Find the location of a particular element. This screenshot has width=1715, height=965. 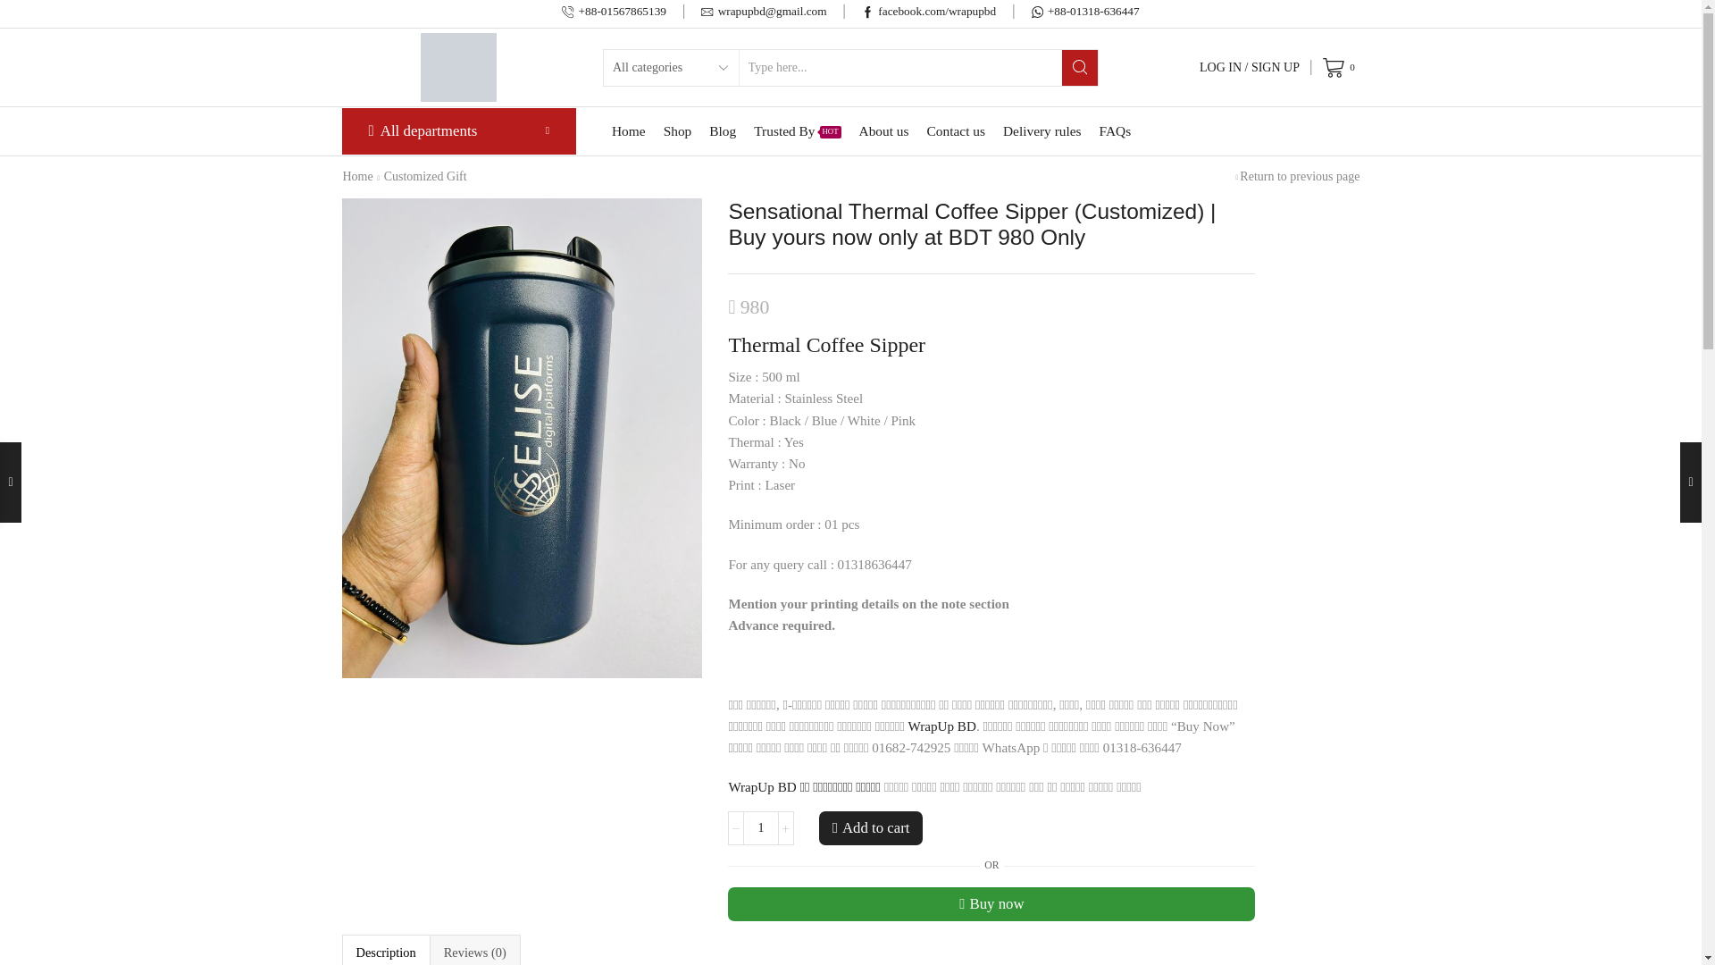

1 is located at coordinates (761, 828).